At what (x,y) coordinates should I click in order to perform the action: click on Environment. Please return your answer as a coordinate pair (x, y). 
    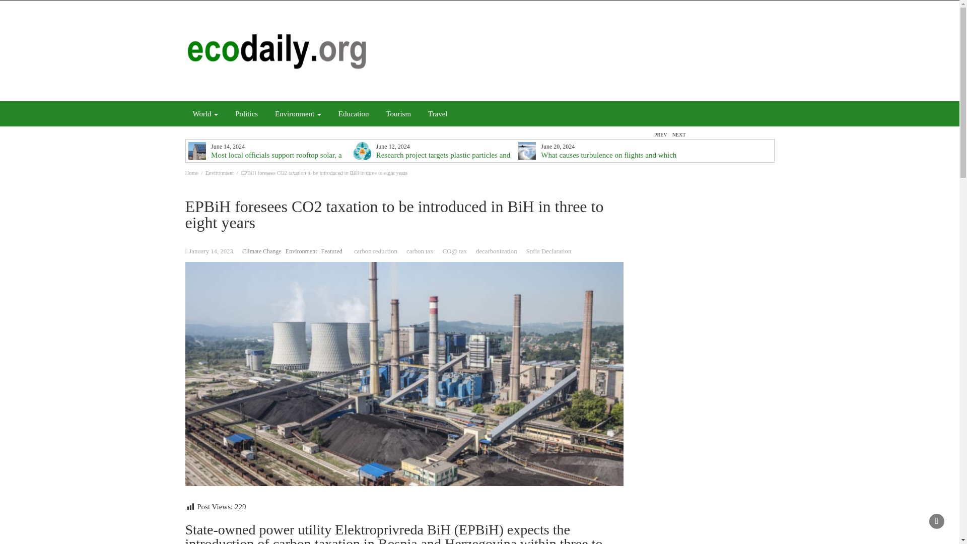
    Looking at the image, I should click on (298, 113).